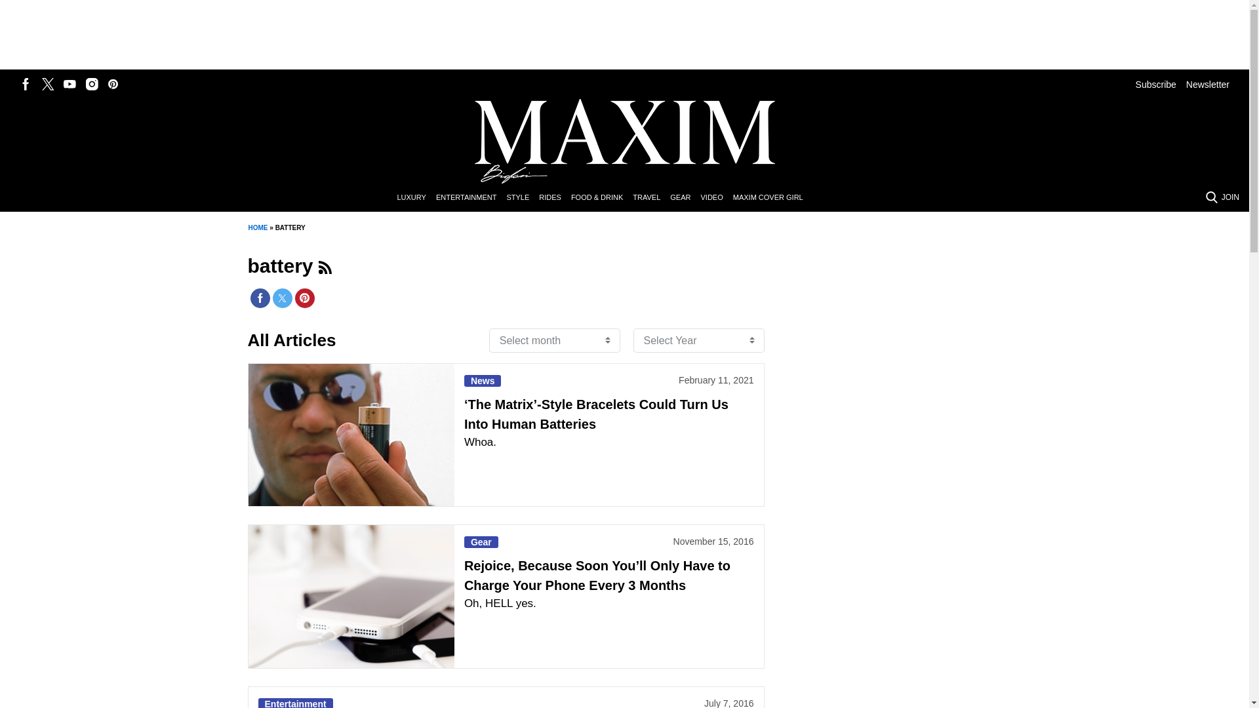 The width and height of the screenshot is (1259, 708). I want to click on Follow us on Instagram, so click(92, 84).